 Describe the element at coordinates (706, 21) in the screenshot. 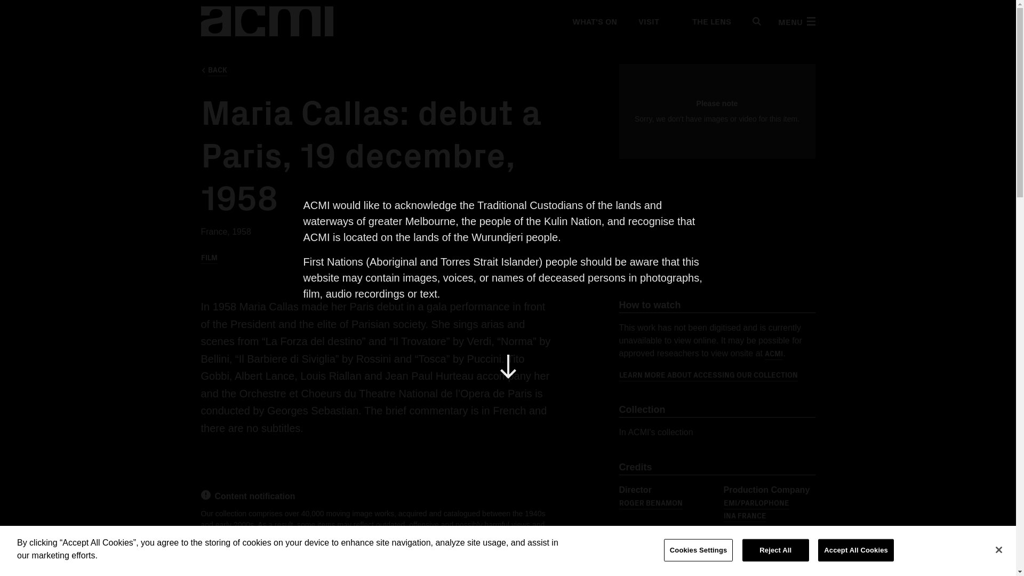

I see `THE LENS` at that location.